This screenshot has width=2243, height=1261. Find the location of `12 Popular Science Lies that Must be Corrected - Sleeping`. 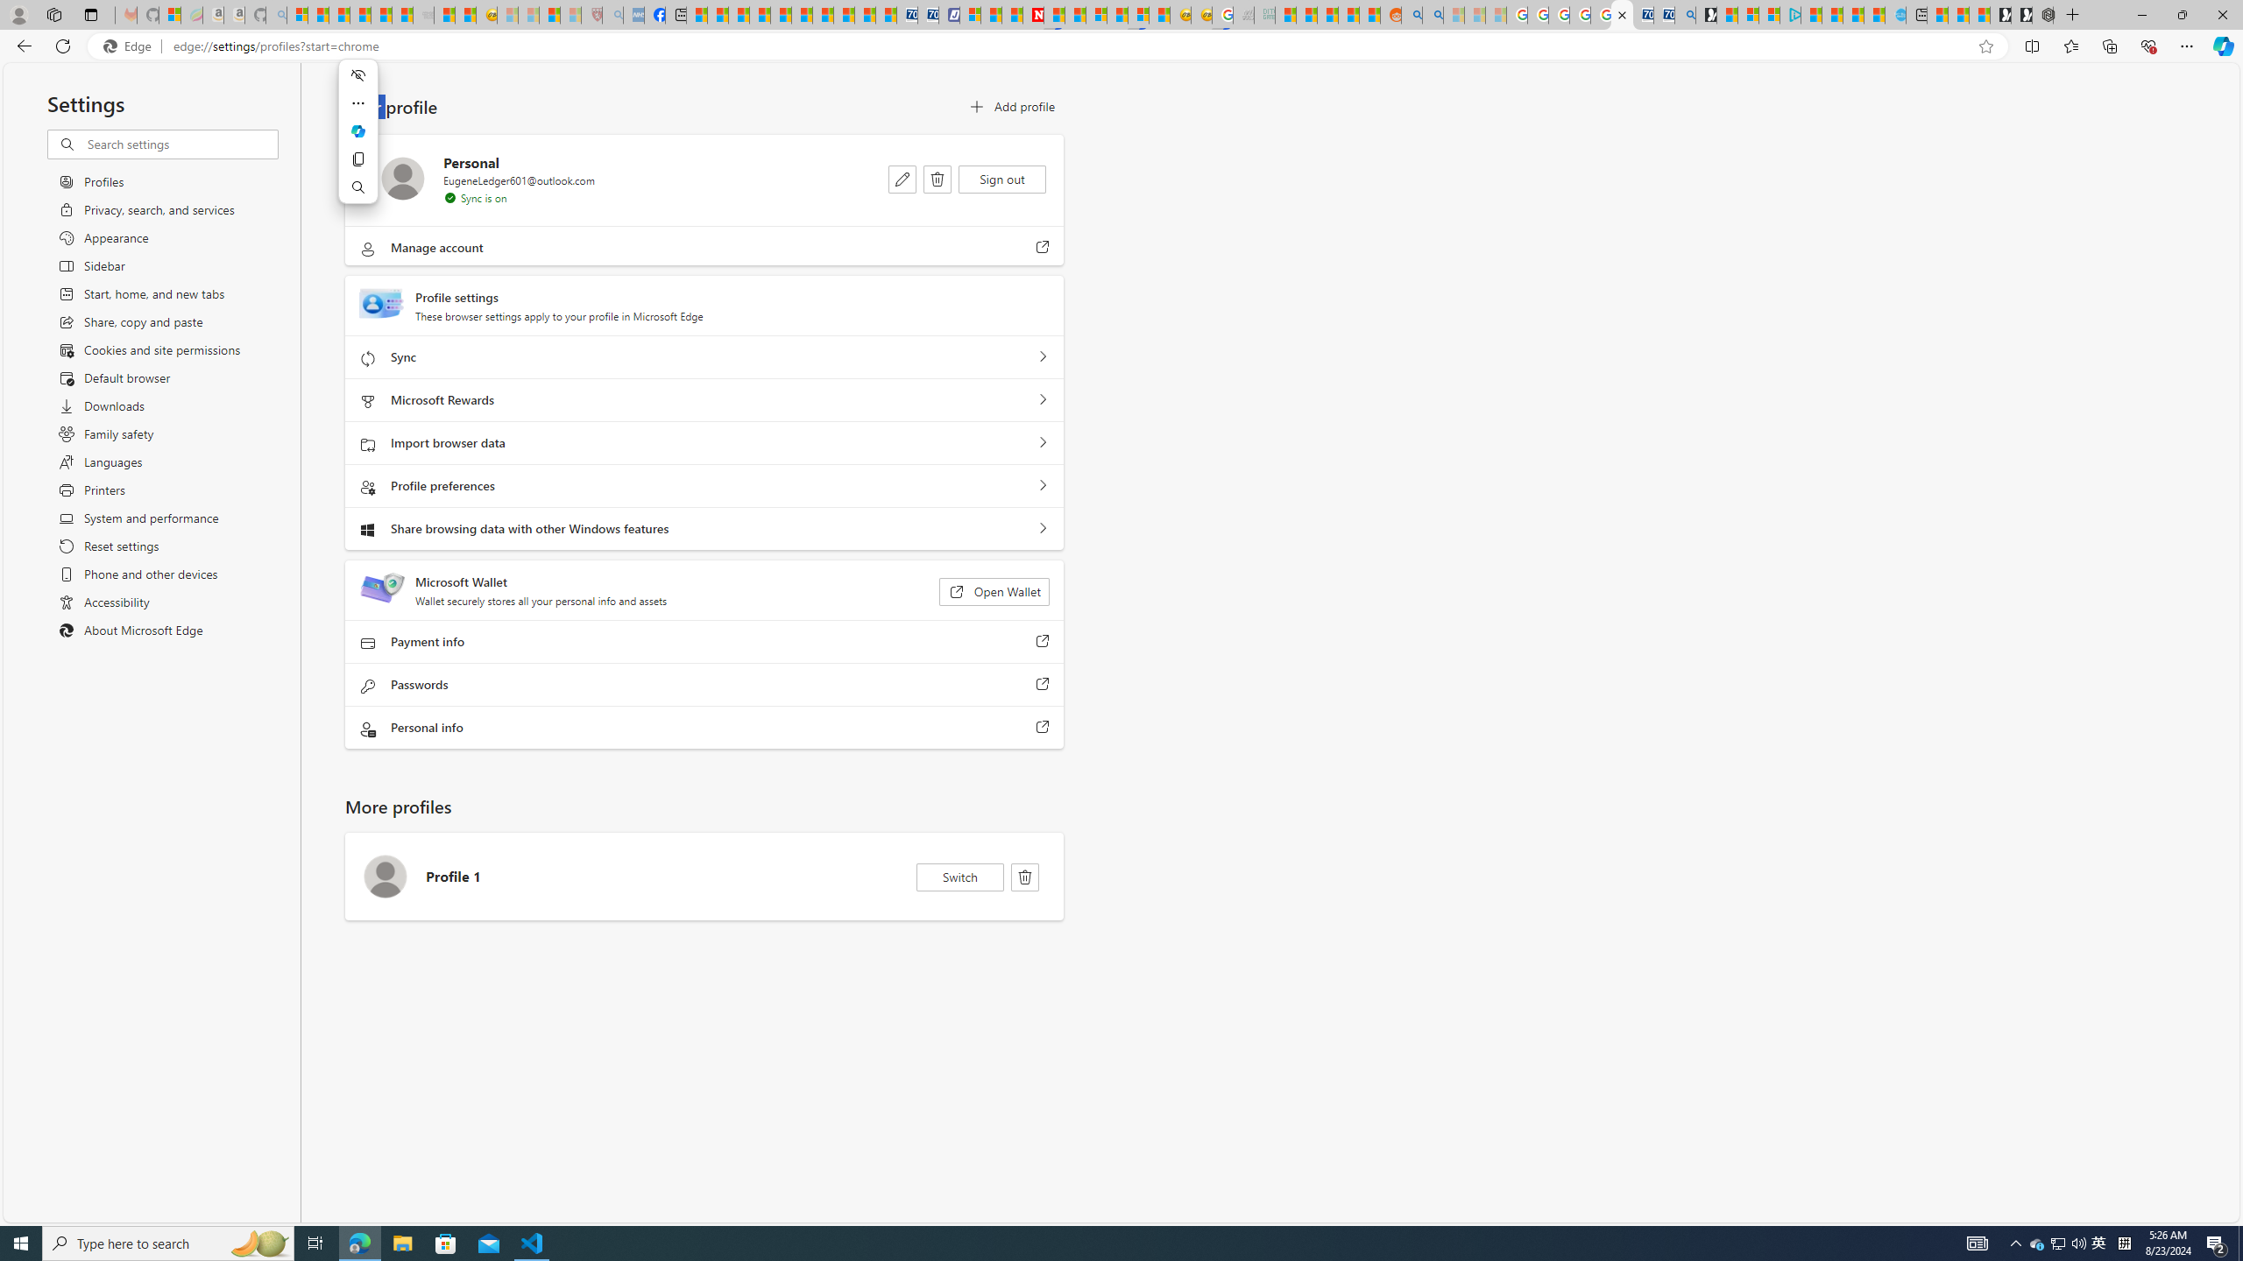

12 Popular Science Lies that Must be Corrected - Sleeping is located at coordinates (570, 15).